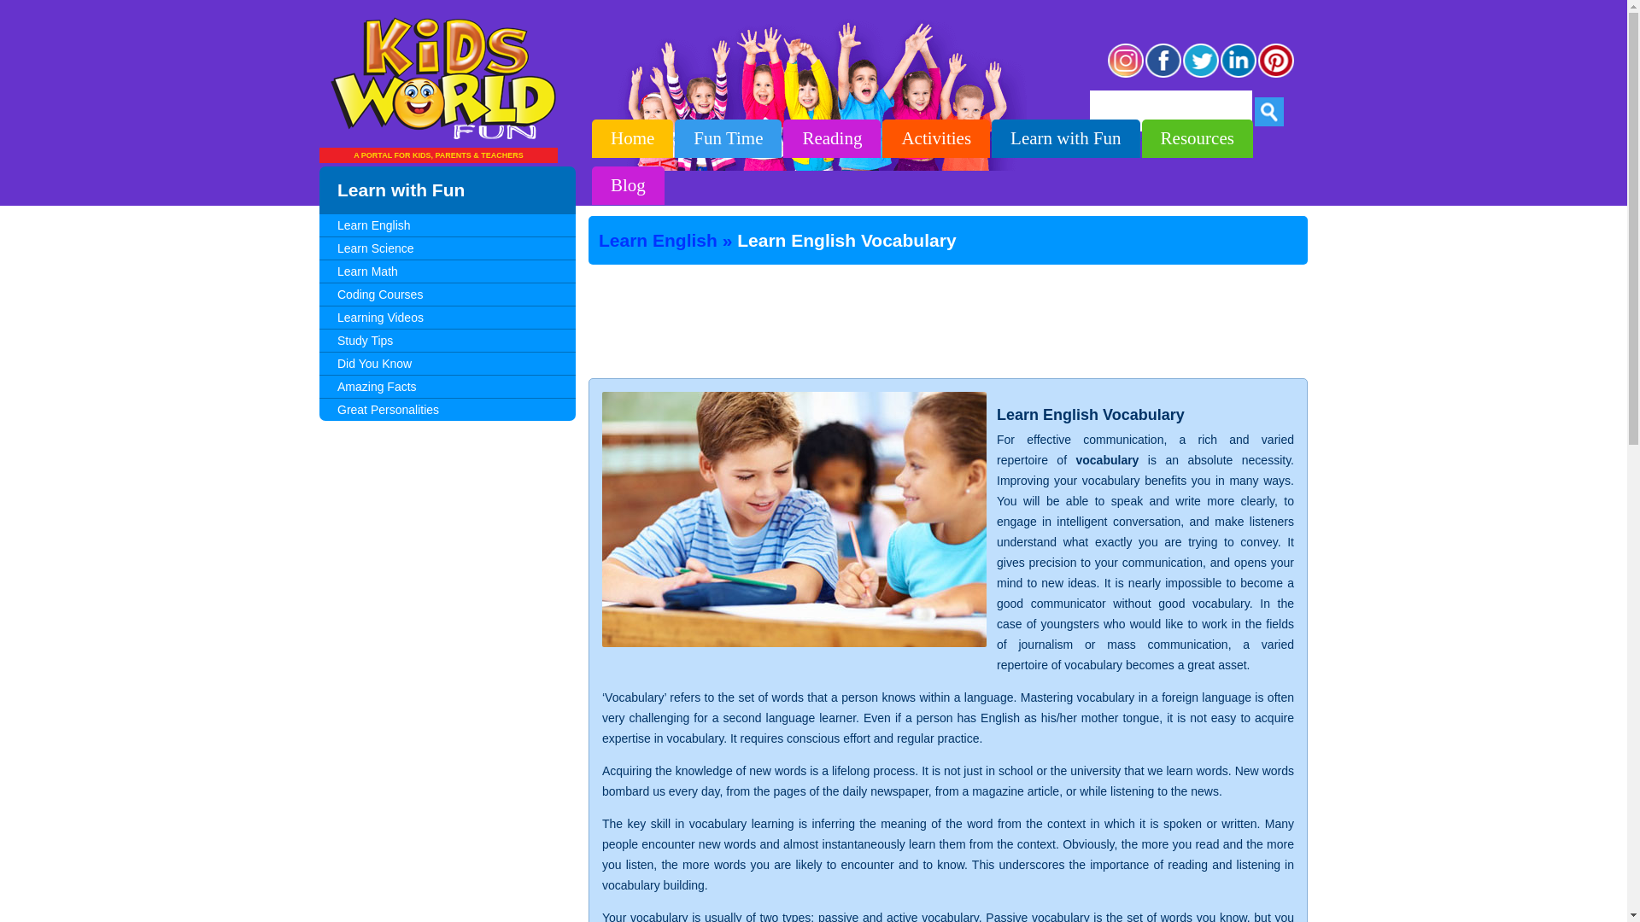 The width and height of the screenshot is (1640, 922). What do you see at coordinates (1066, 138) in the screenshot?
I see `Learn with Fun` at bounding box center [1066, 138].